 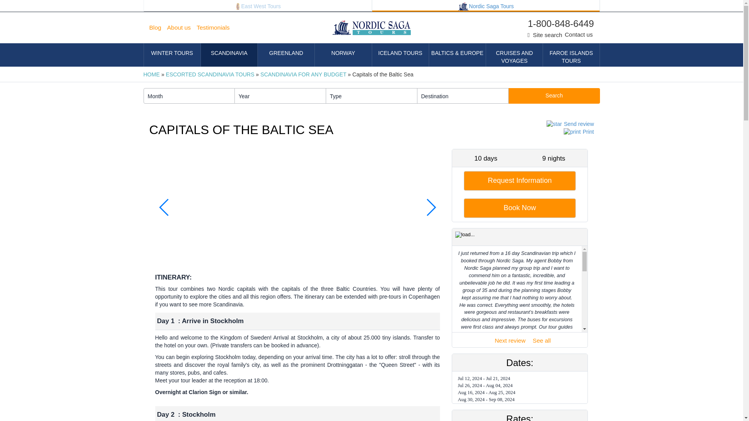 What do you see at coordinates (304, 74) in the screenshot?
I see `SCANDINAVIA FOR ANY BUDGET` at bounding box center [304, 74].